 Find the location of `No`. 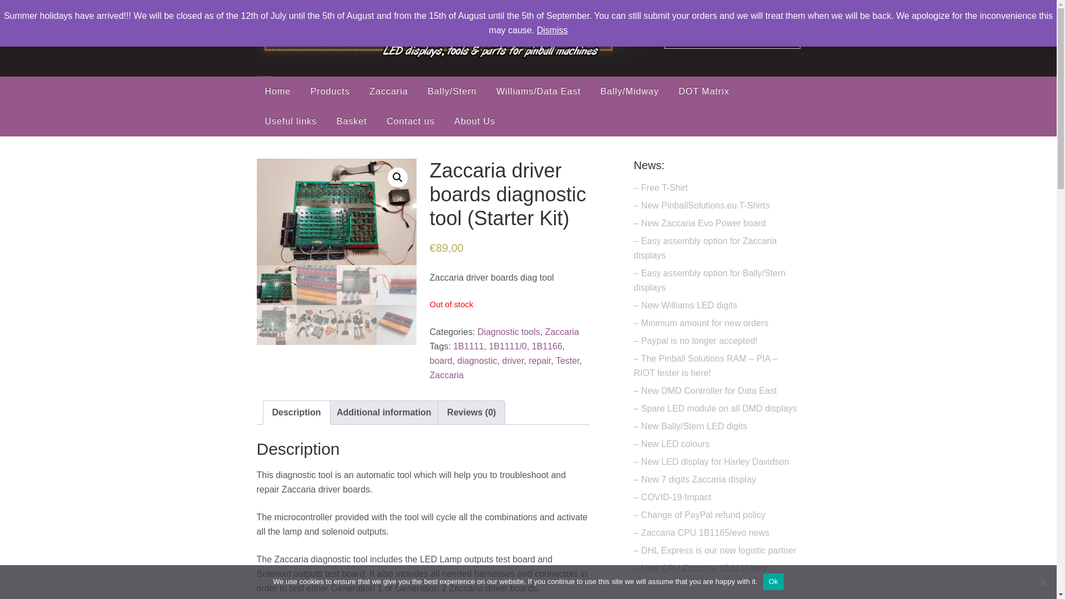

No is located at coordinates (1043, 581).